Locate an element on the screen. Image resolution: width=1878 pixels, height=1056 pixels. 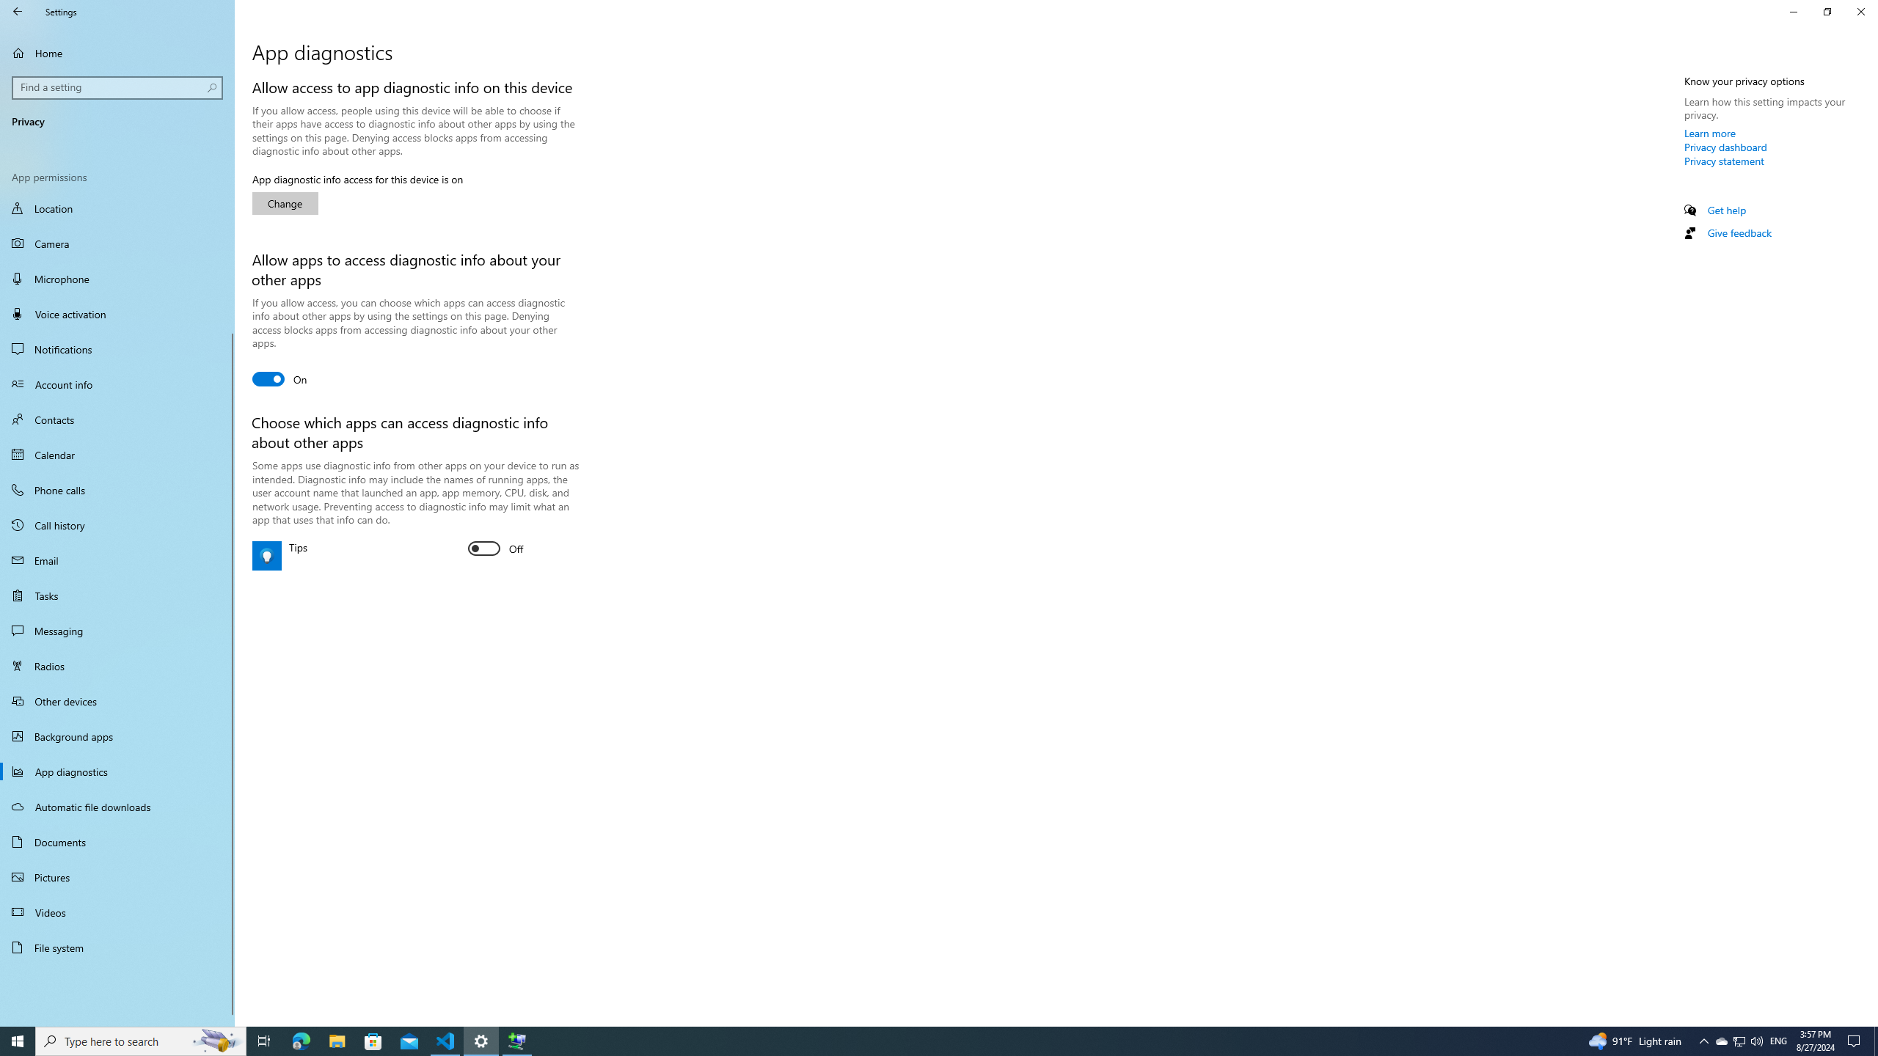
Camera is located at coordinates (117, 243).